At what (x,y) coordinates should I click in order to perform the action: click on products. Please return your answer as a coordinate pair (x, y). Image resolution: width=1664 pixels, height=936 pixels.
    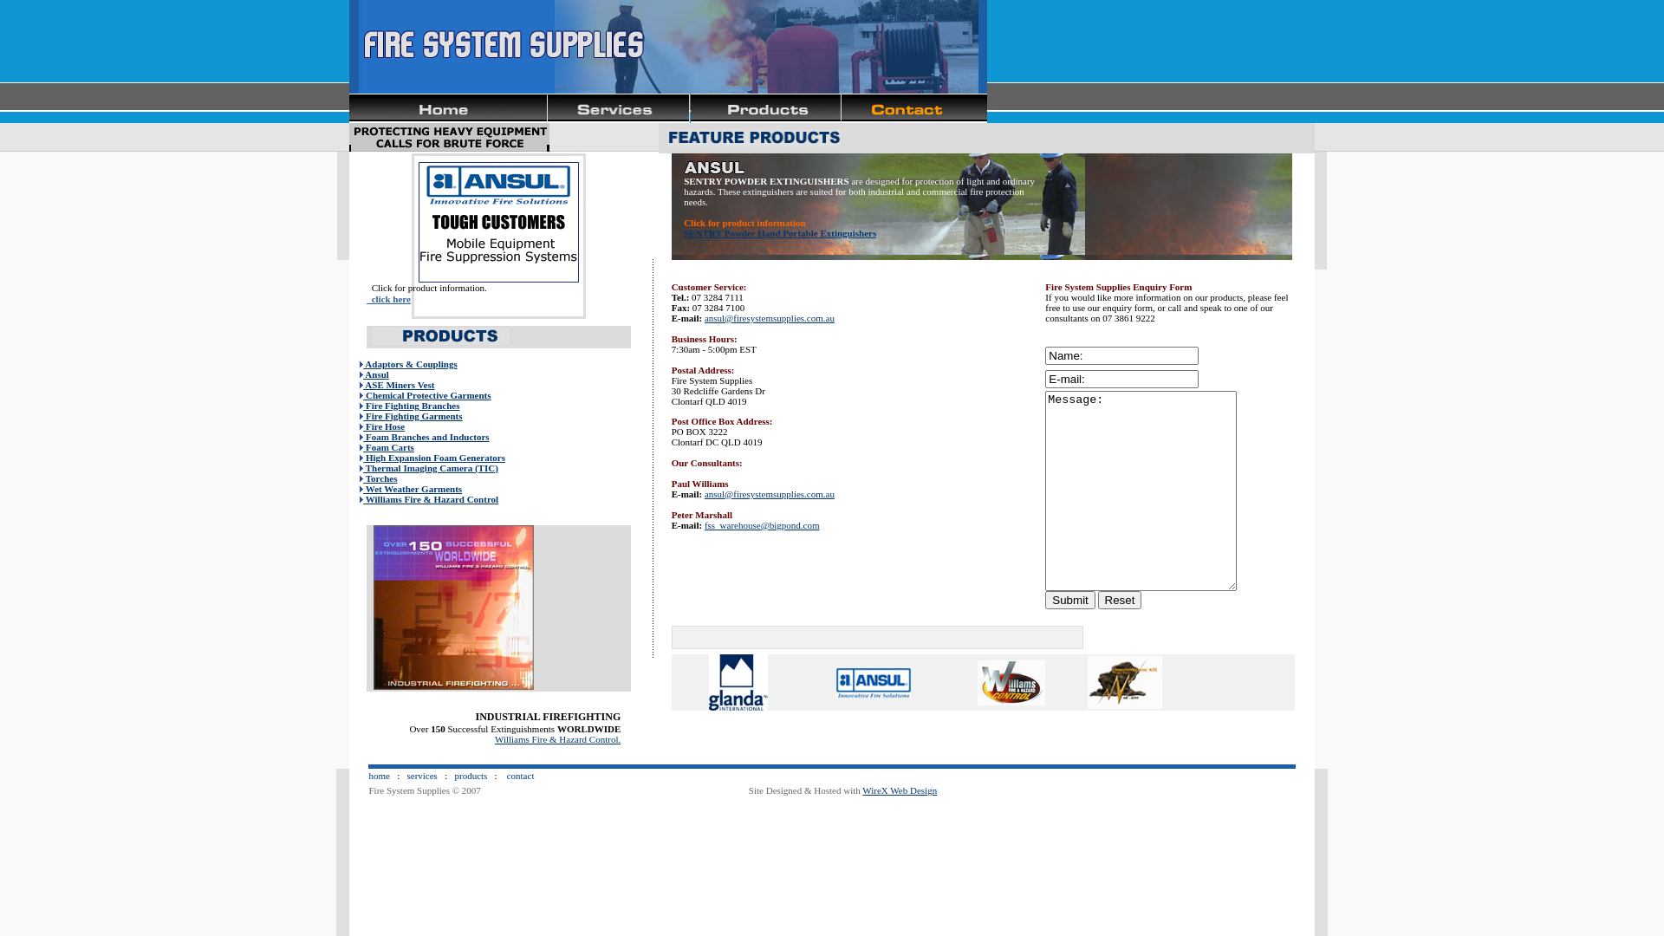
    Looking at the image, I should click on (471, 775).